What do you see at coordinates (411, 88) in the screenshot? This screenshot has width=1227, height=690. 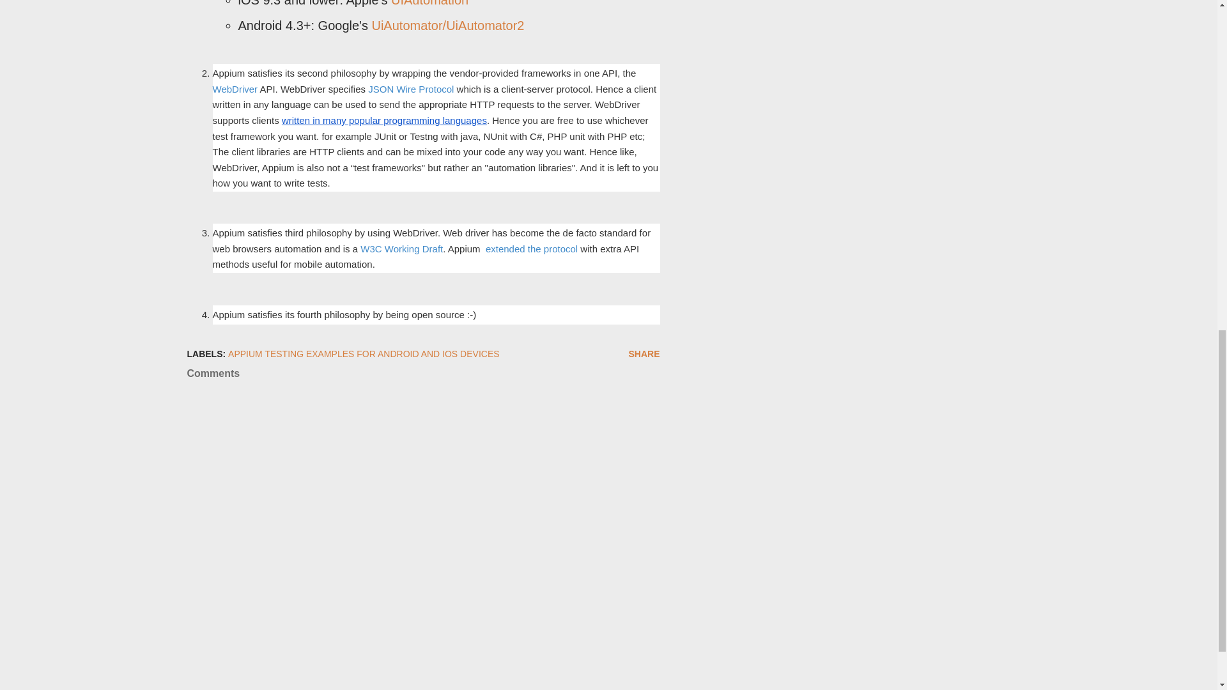 I see `JSON Wire Protocol` at bounding box center [411, 88].